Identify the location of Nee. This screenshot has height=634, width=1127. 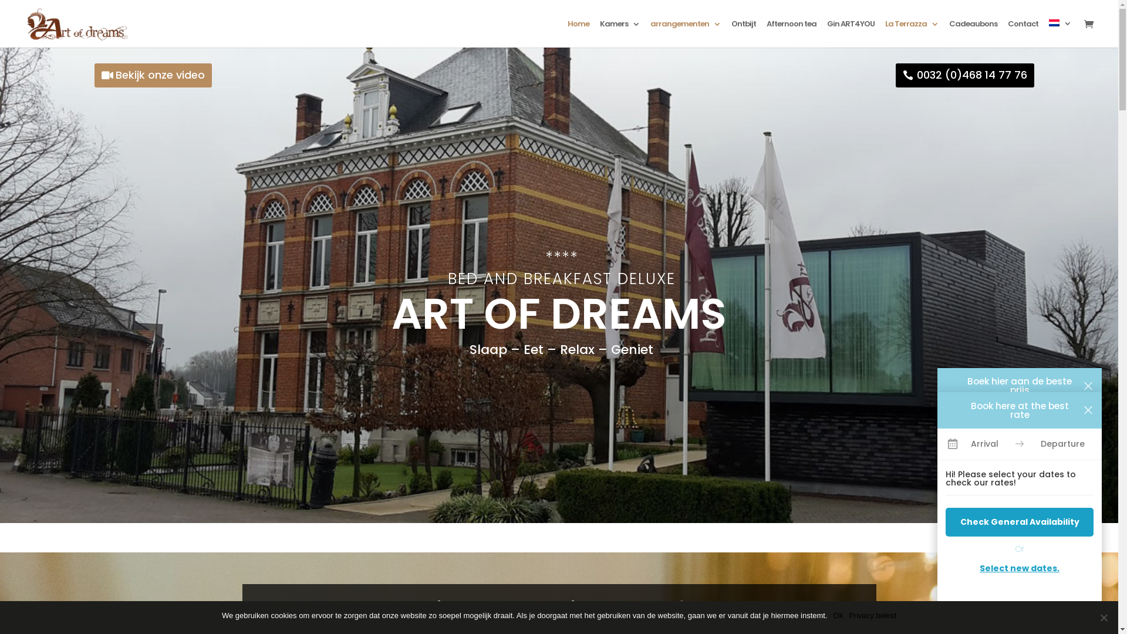
(1104, 618).